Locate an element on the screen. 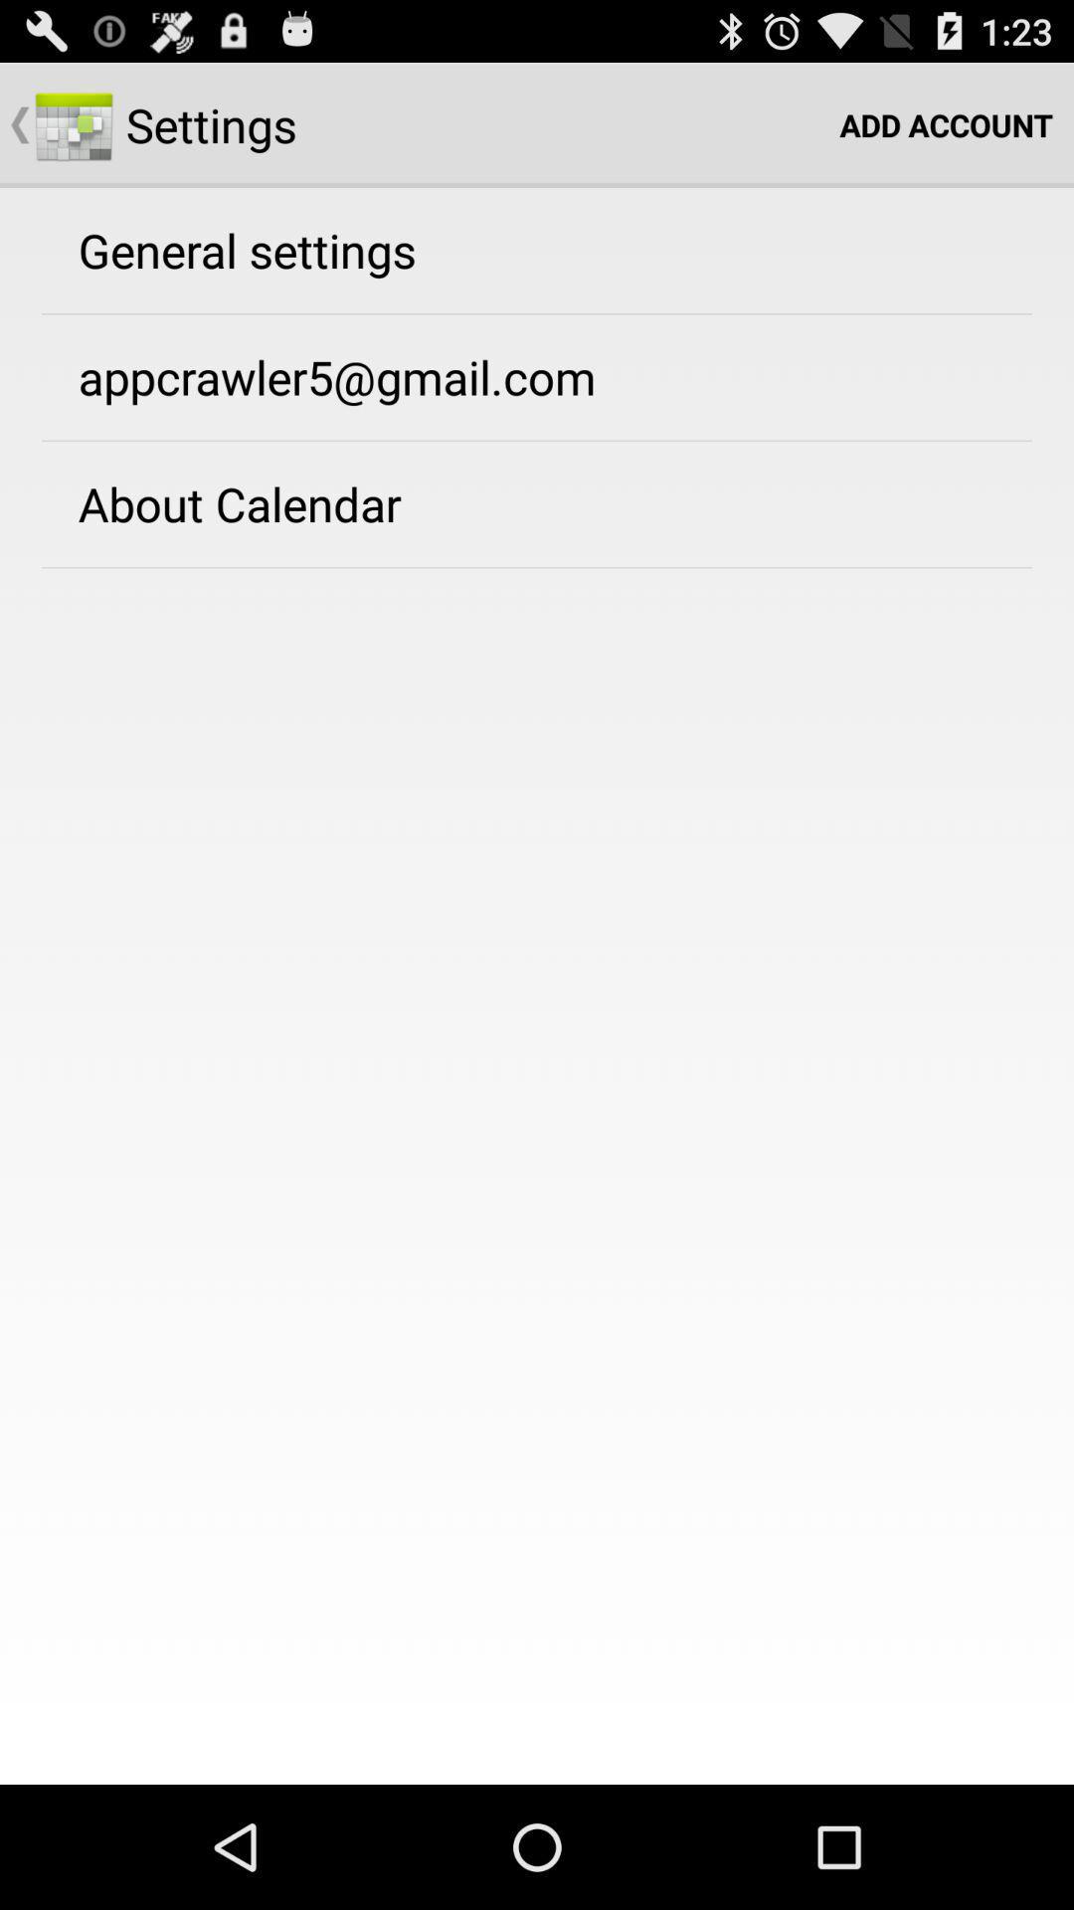  press the icon at the top right corner is located at coordinates (947, 125).